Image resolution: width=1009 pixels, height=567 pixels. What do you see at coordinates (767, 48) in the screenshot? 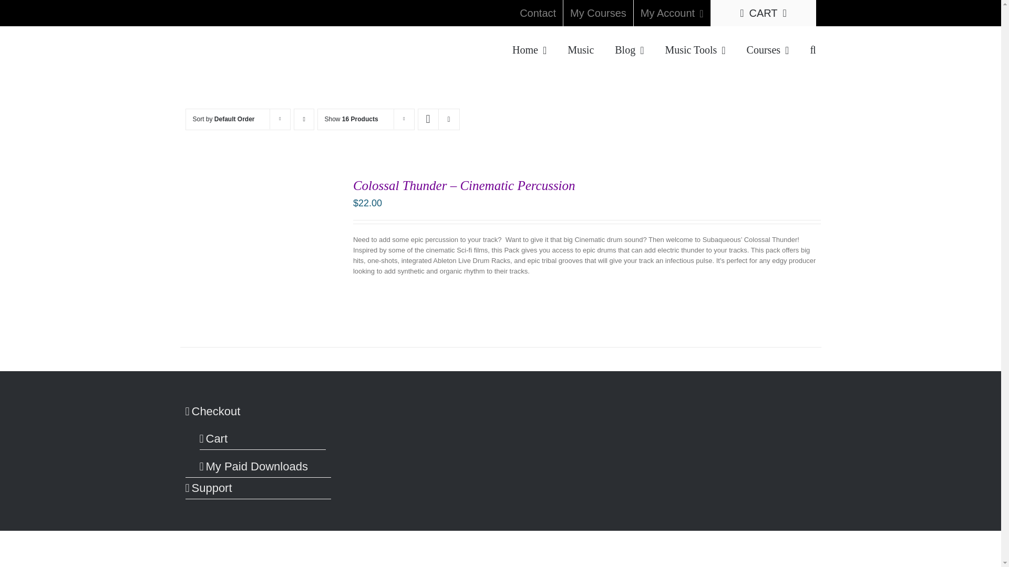
I see `Courses` at bounding box center [767, 48].